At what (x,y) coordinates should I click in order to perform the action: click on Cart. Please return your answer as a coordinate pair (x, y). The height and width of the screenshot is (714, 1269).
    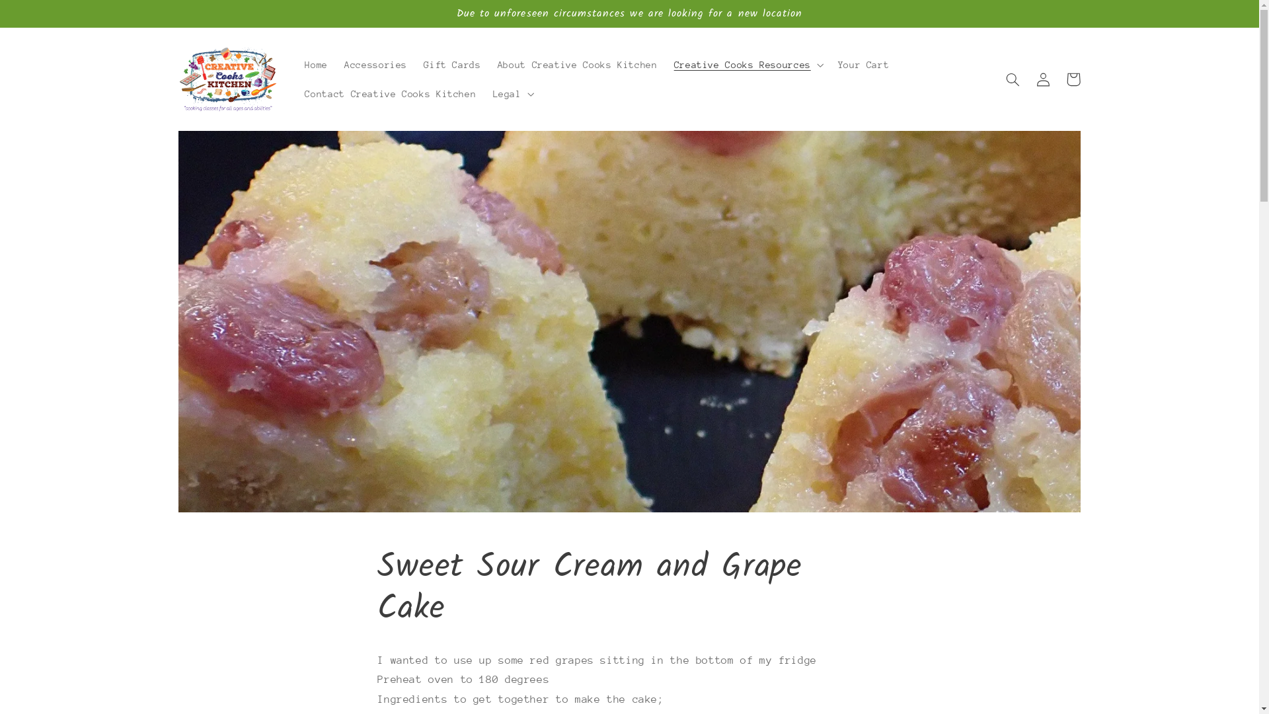
    Looking at the image, I should click on (1073, 79).